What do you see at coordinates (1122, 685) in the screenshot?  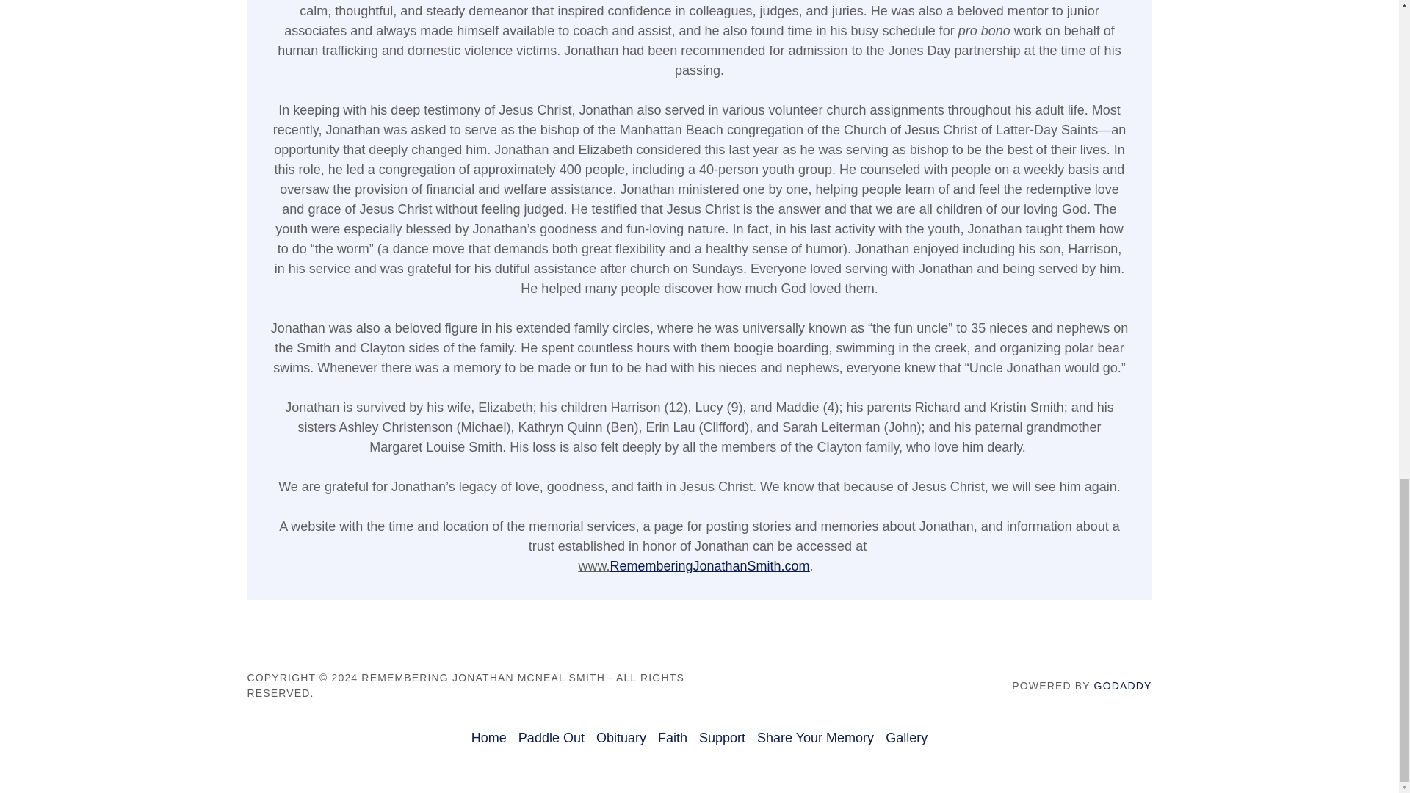 I see `GODADDY` at bounding box center [1122, 685].